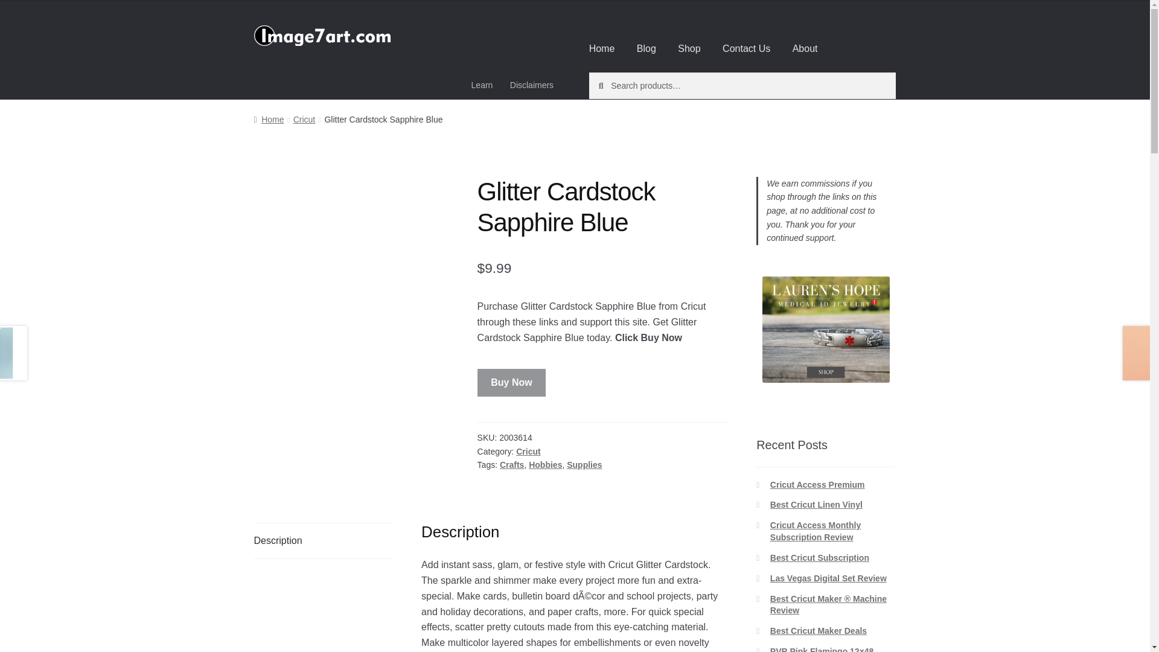 This screenshot has width=1159, height=652. I want to click on Learn, so click(482, 85).